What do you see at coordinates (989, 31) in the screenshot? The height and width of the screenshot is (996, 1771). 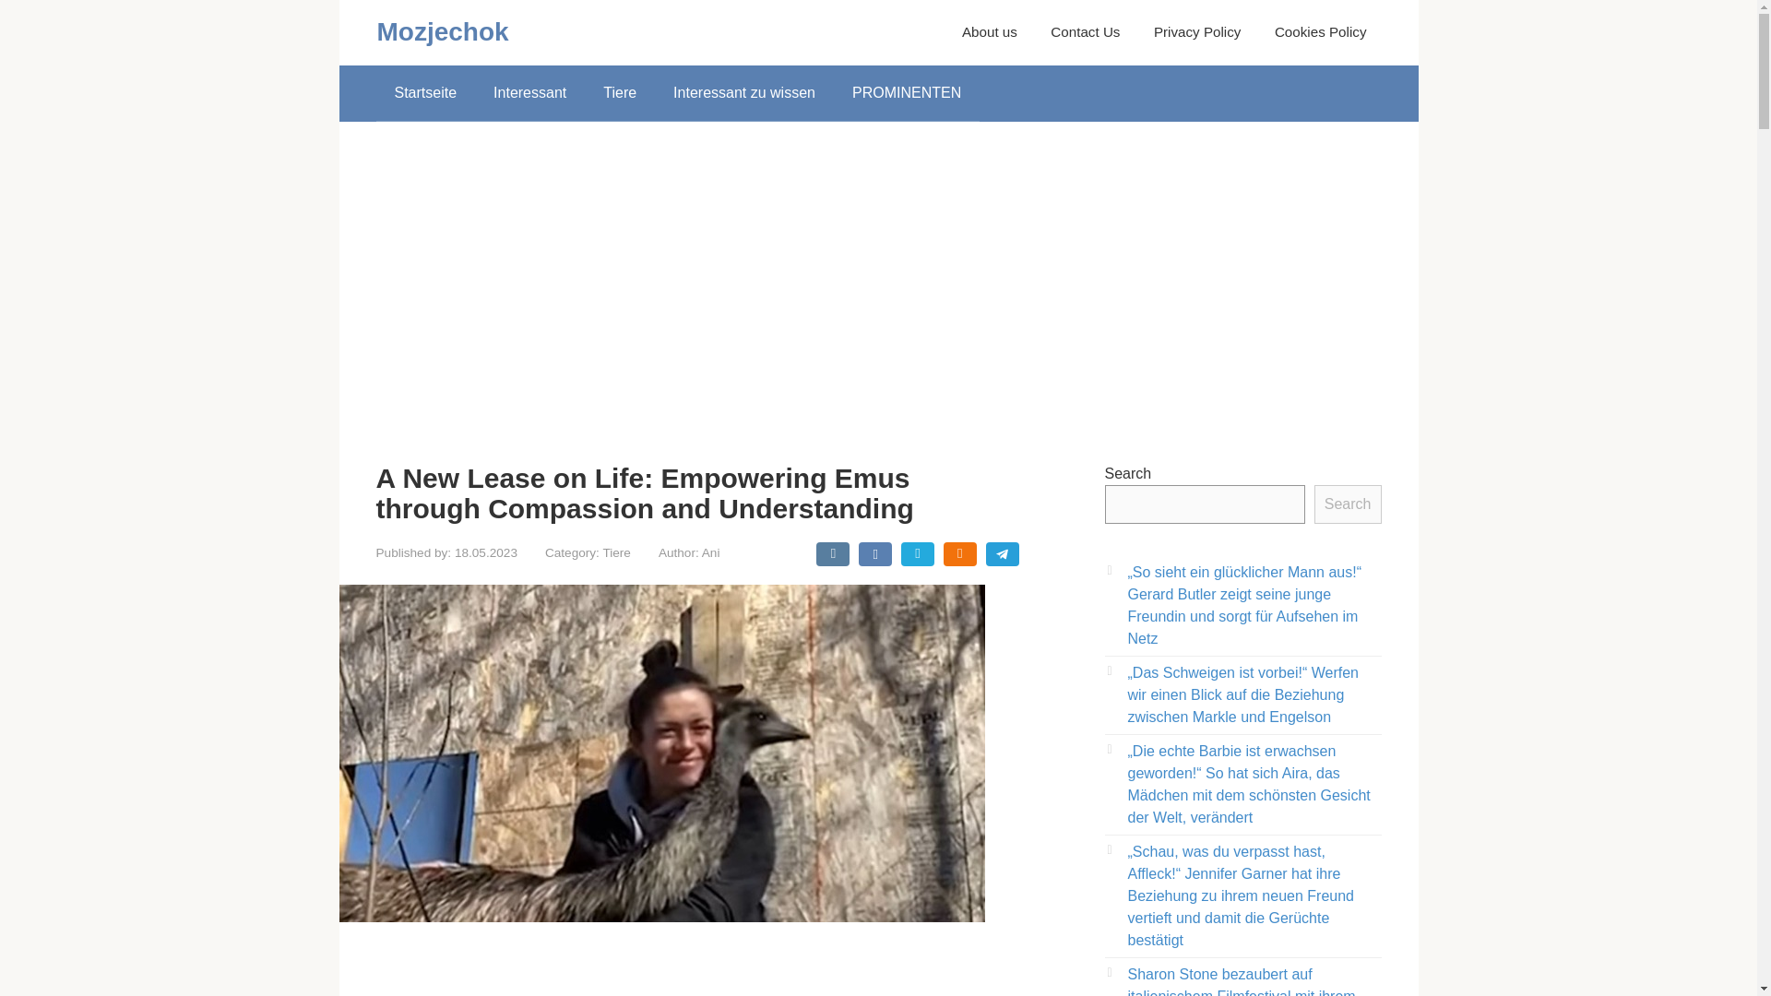 I see `About us` at bounding box center [989, 31].